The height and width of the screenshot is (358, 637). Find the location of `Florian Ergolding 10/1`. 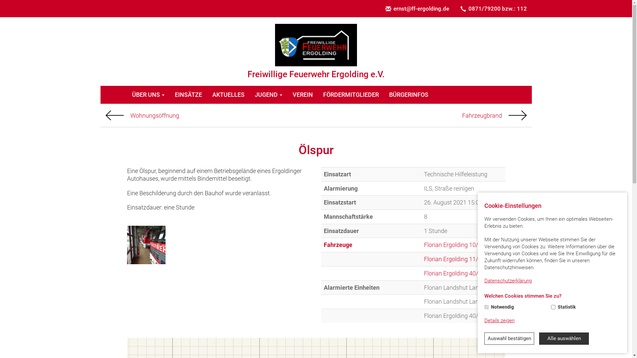

Florian Ergolding 10/1 is located at coordinates (453, 245).